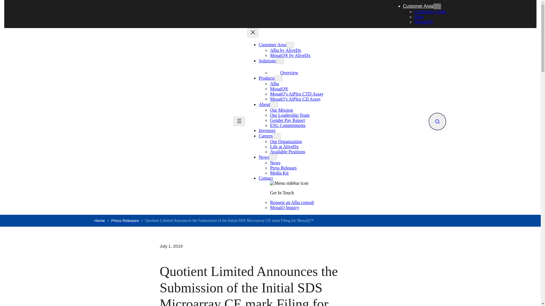 This screenshot has width=545, height=306. I want to click on Our Leadership Team, so click(290, 115).